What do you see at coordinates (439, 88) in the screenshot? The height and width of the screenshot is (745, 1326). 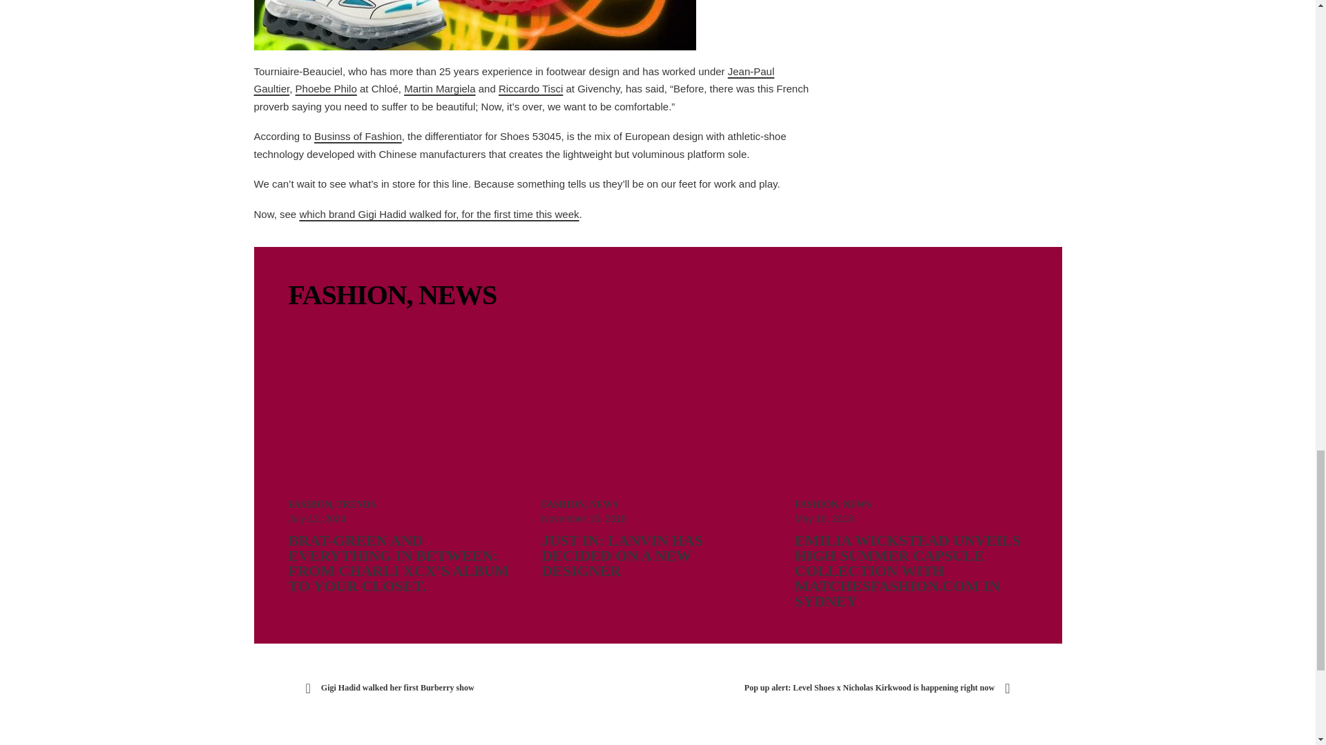 I see `Martin Margiela` at bounding box center [439, 88].